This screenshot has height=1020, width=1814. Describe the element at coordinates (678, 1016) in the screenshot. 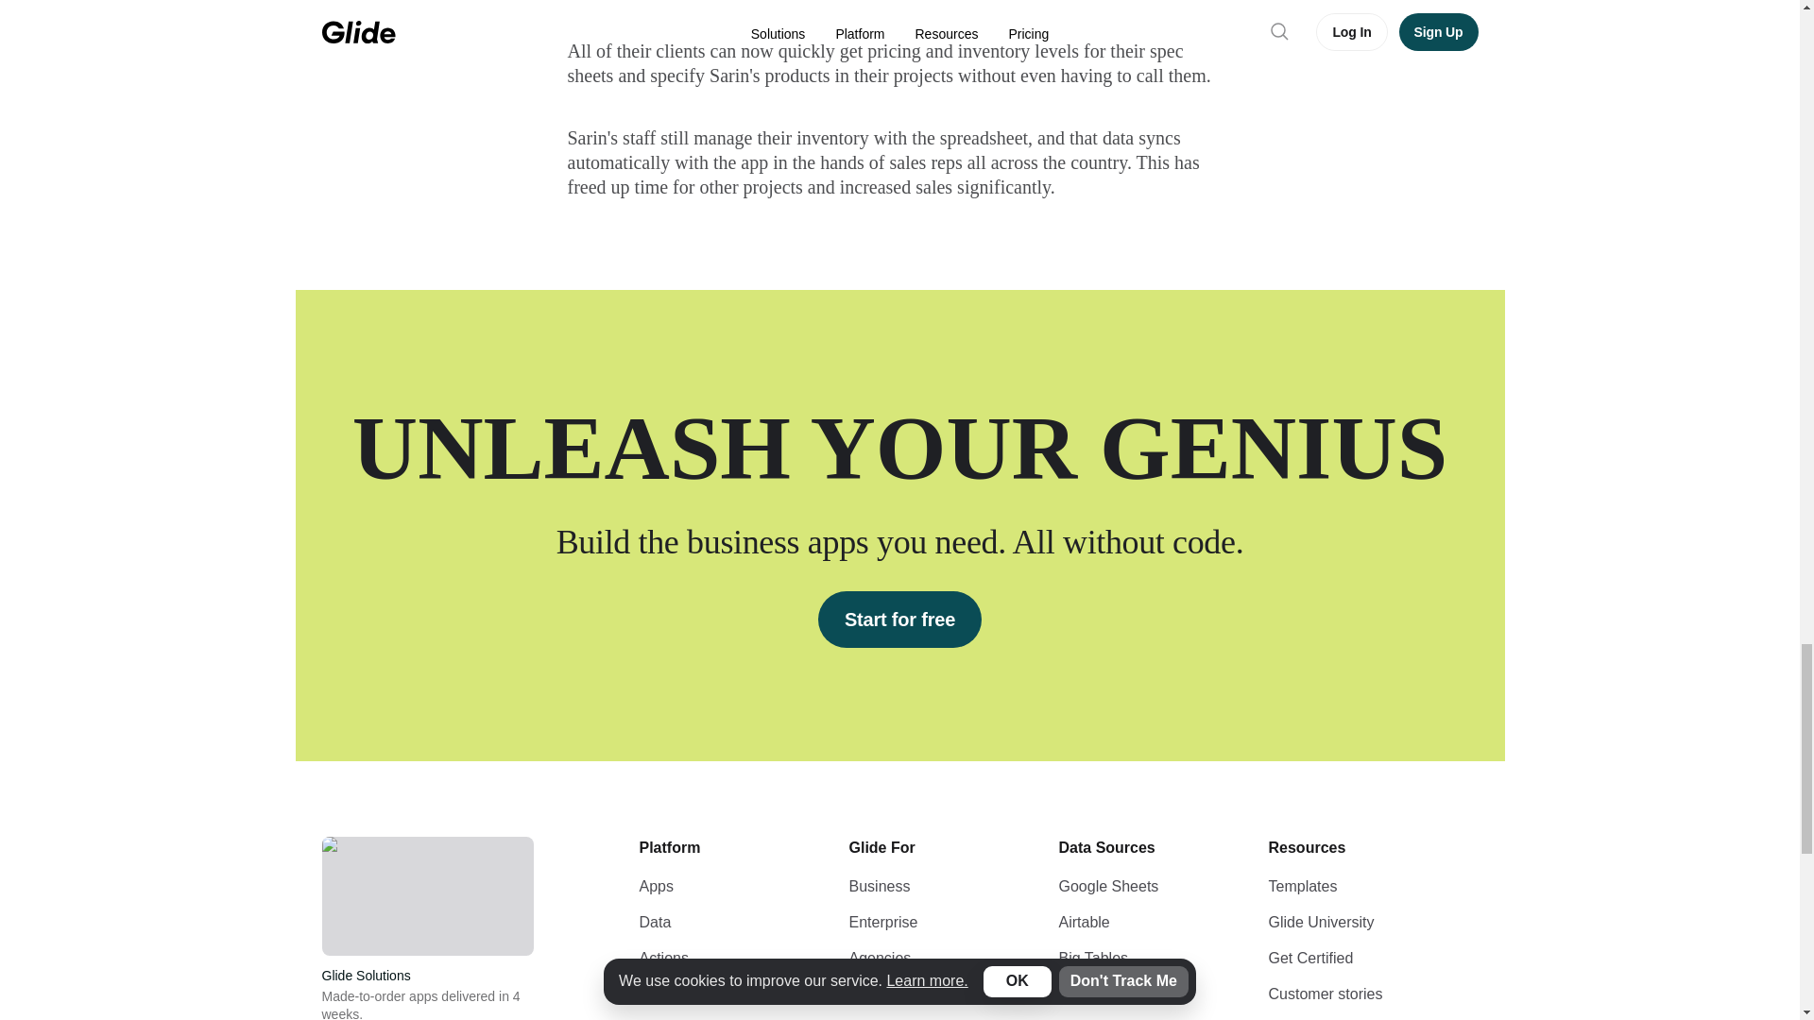

I see `Integrations` at that location.